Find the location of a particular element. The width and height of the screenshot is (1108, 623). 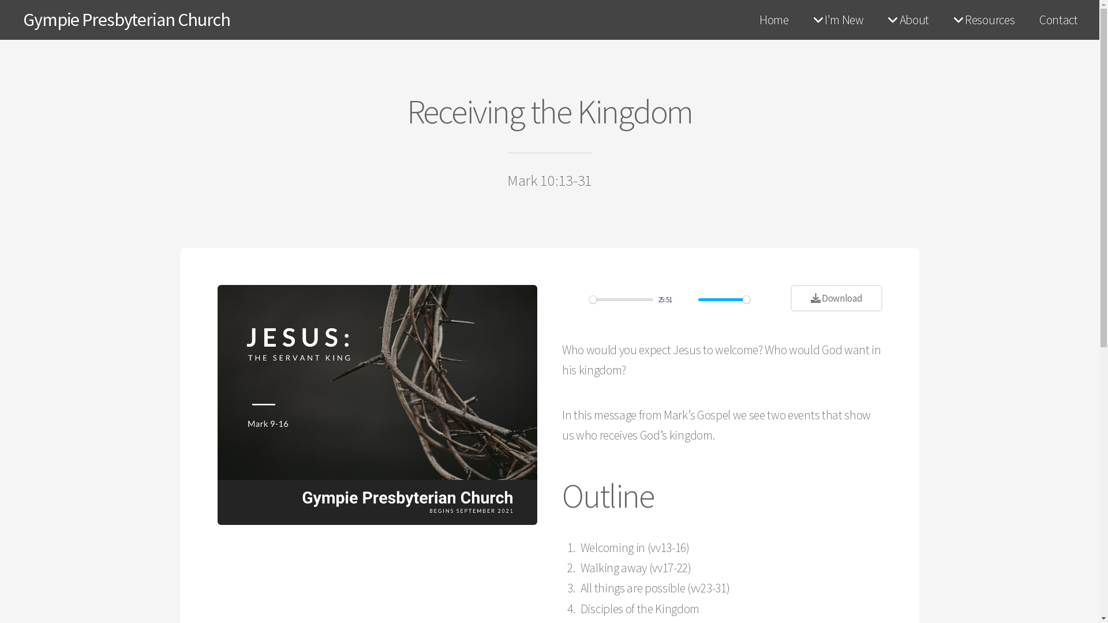

Play is located at coordinates (577, 300).